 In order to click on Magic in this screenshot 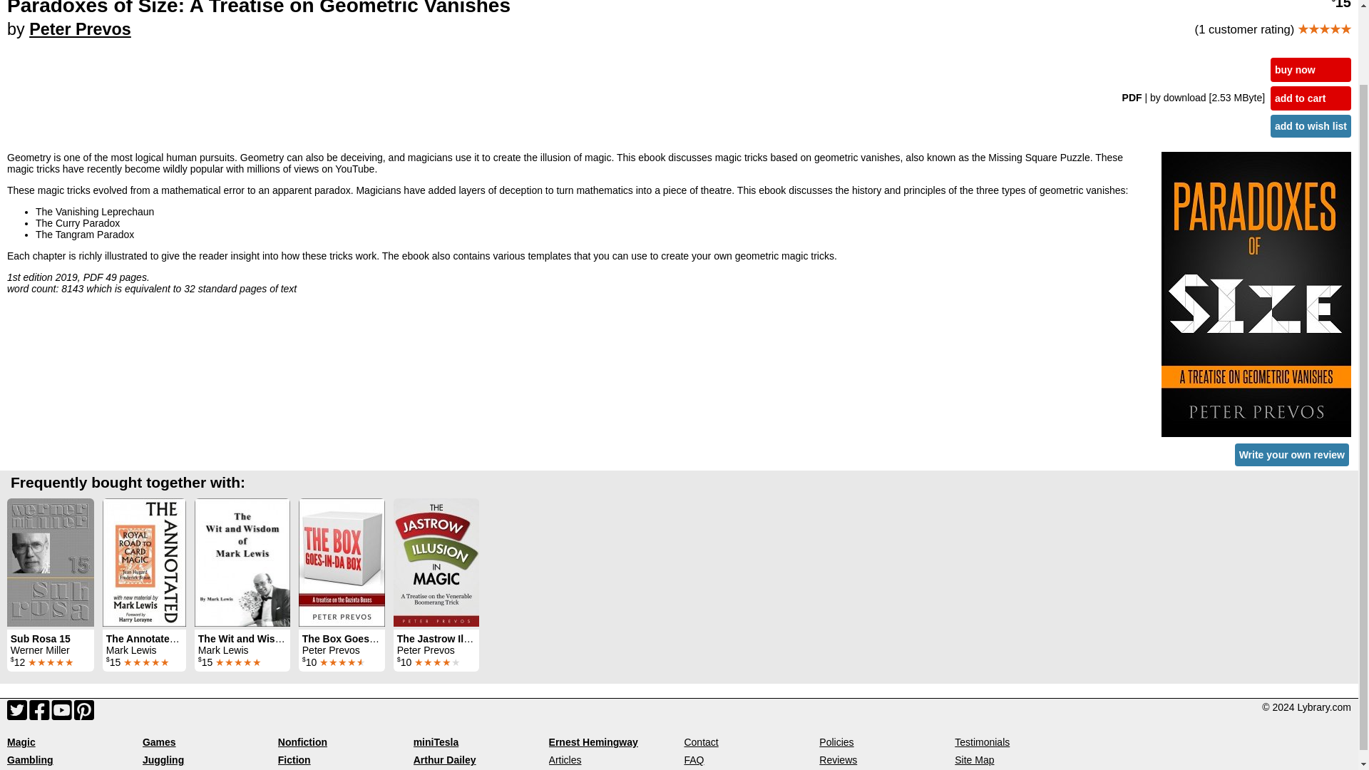, I will do `click(21, 741)`.